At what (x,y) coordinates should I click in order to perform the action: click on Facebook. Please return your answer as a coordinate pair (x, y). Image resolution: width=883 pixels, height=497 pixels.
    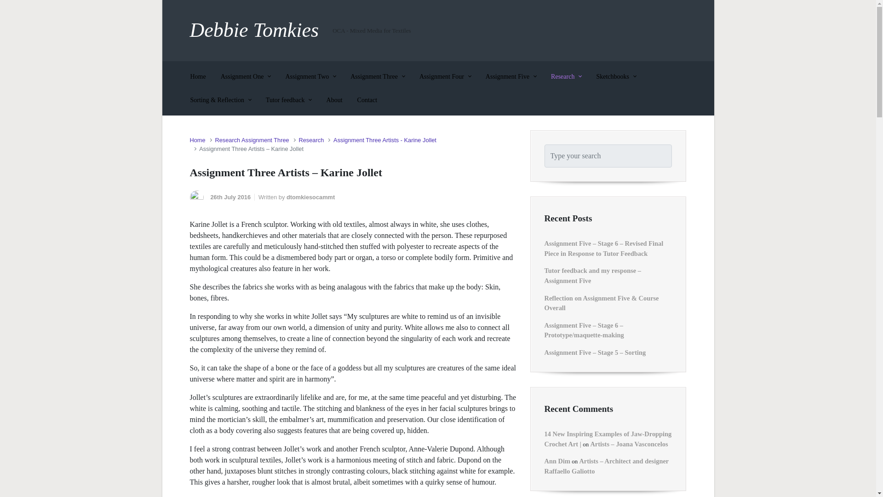
    Looking at the image, I should click on (614, 30).